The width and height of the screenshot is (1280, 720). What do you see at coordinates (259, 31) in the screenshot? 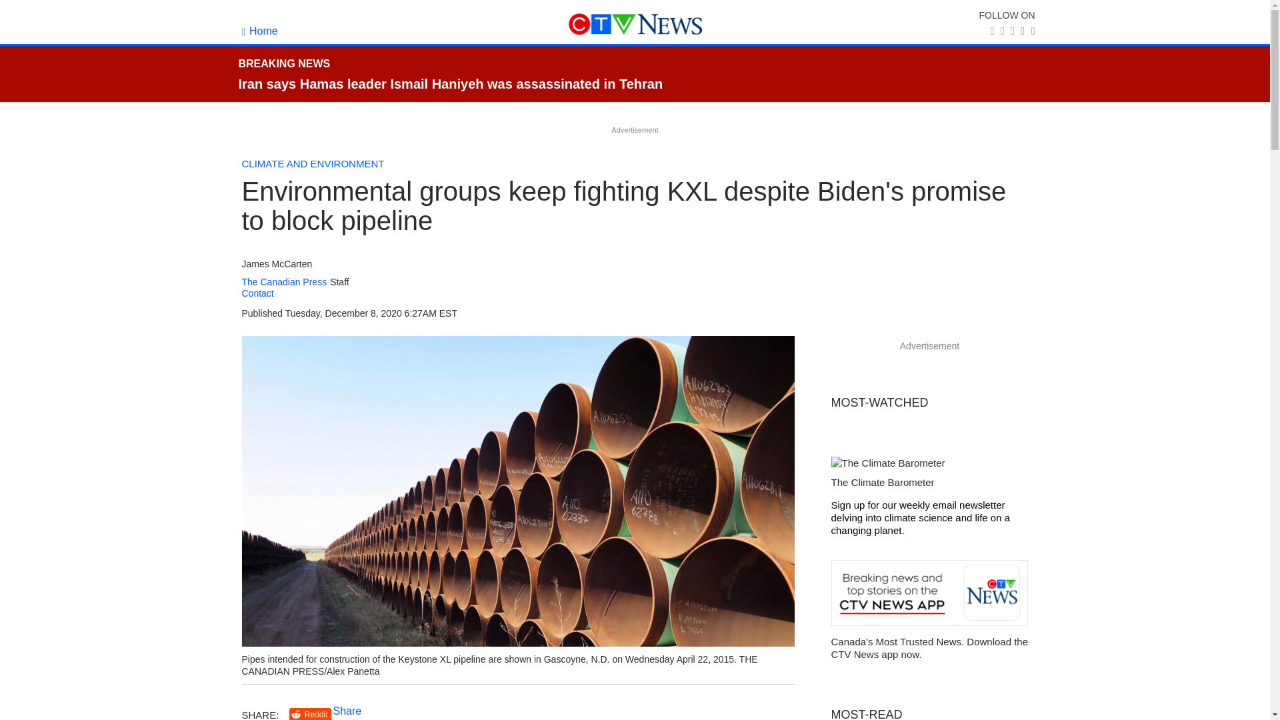
I see `Home` at bounding box center [259, 31].